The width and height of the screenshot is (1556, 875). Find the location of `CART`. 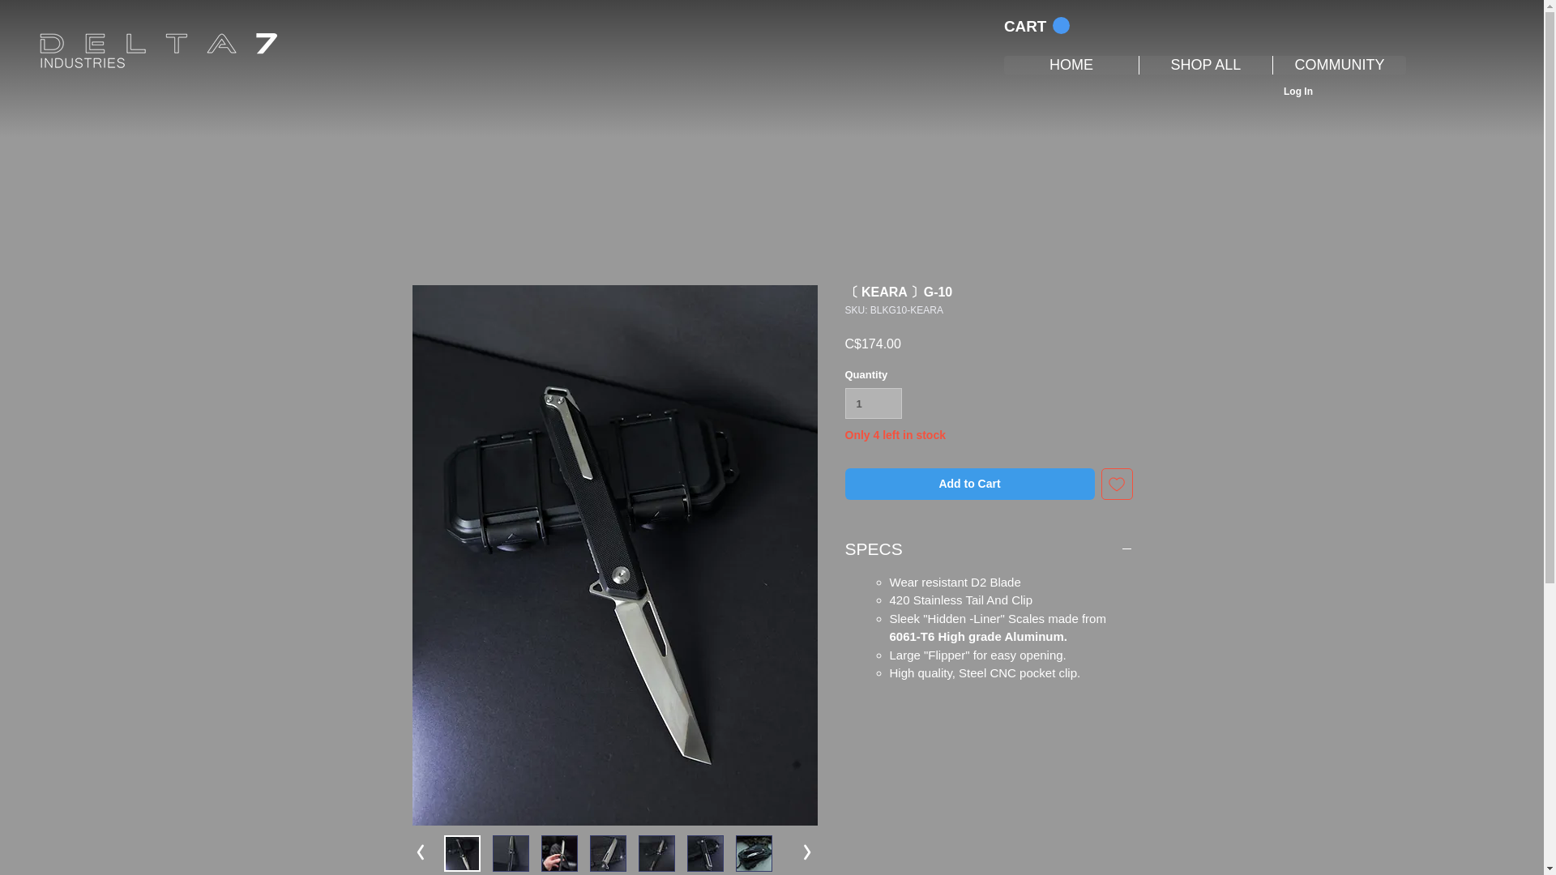

CART is located at coordinates (1037, 26).